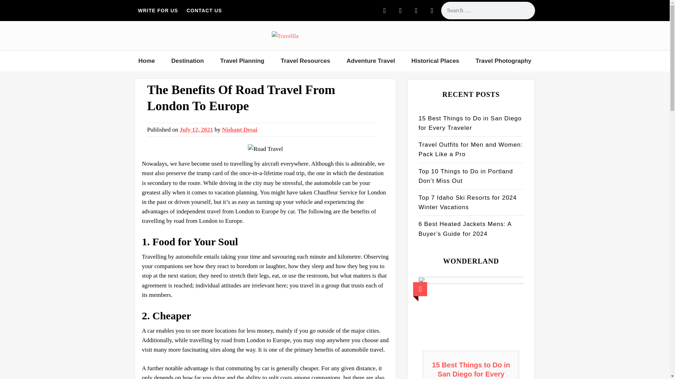  What do you see at coordinates (196, 129) in the screenshot?
I see `July 12, 2021` at bounding box center [196, 129].